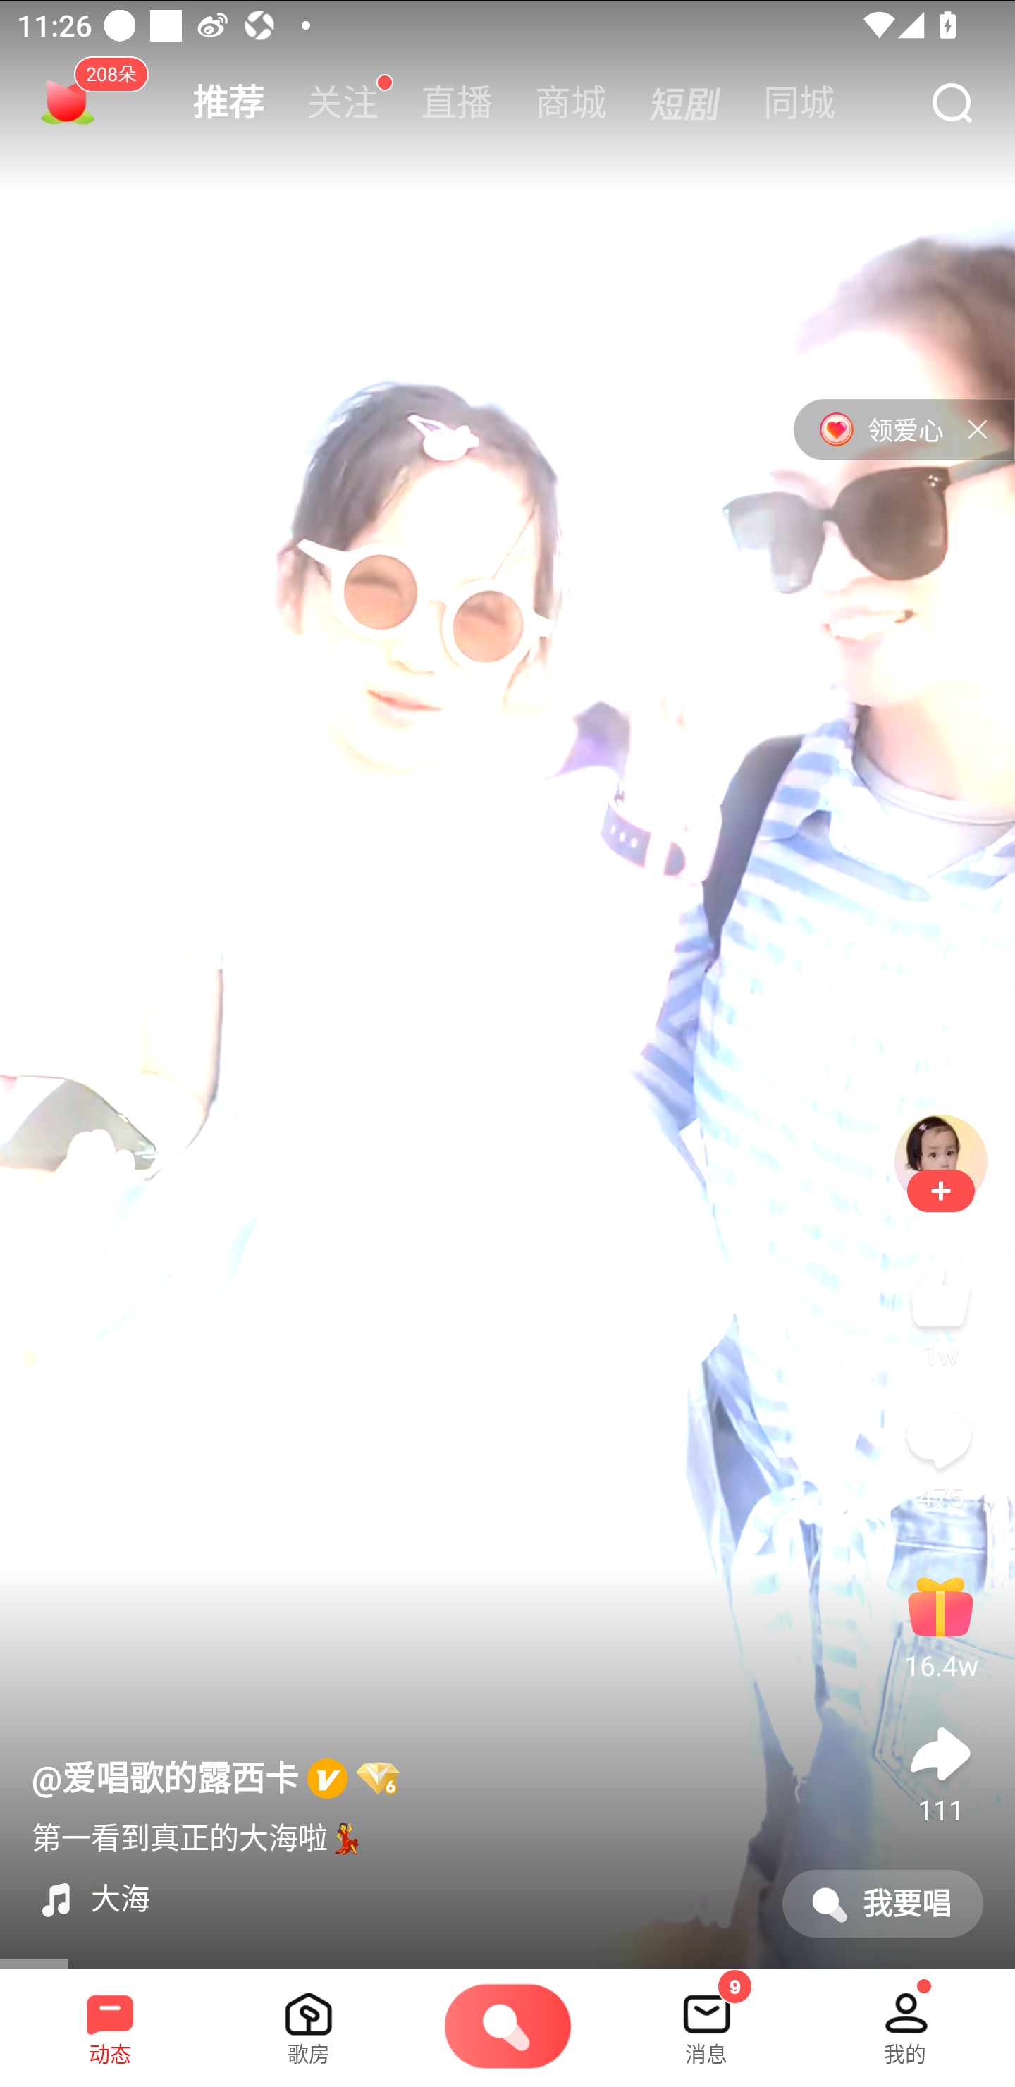 This screenshot has height=2087, width=1015. Describe the element at coordinates (396, 1899) in the screenshot. I see `大海` at that location.